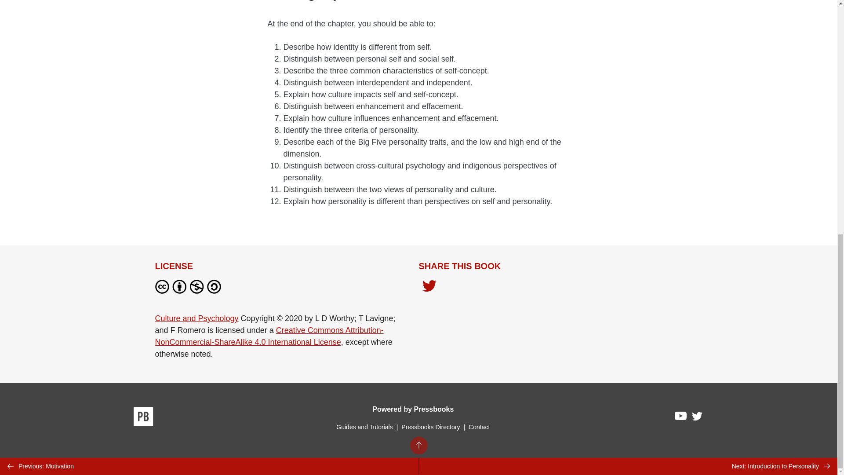 This screenshot has height=475, width=844. I want to click on Pressbooks Directory, so click(430, 427).